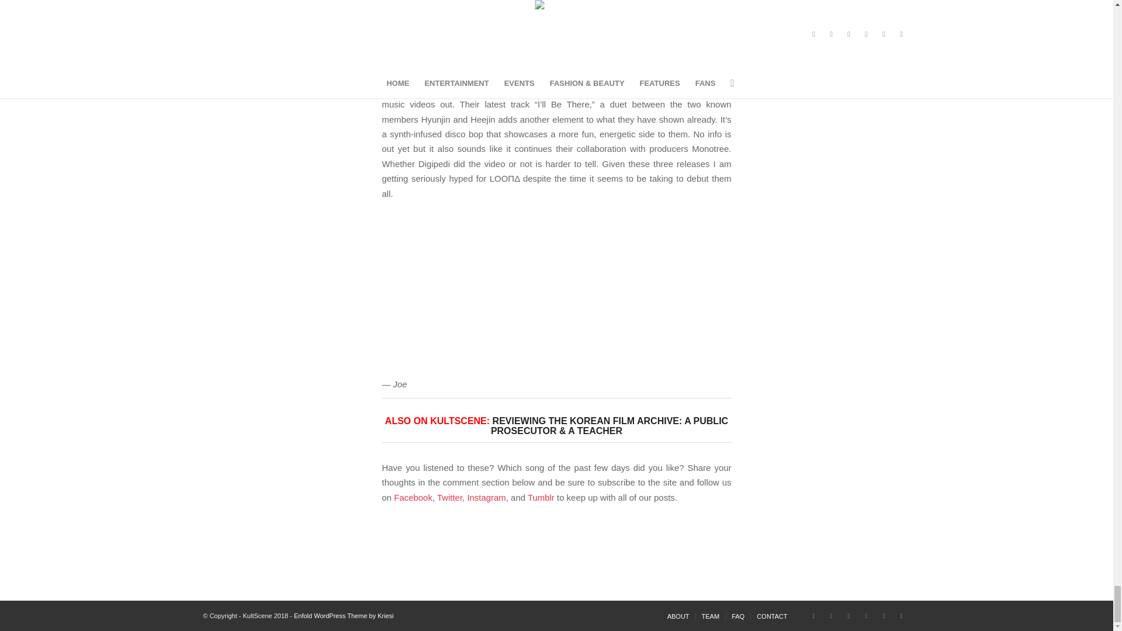 The height and width of the screenshot is (631, 1122). I want to click on Facebook, so click(813, 616).